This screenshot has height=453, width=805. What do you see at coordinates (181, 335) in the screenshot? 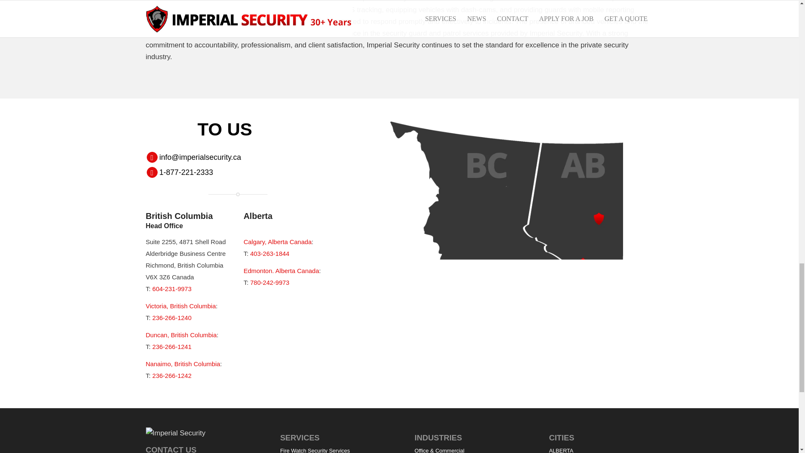
I see `Duncan, British Columbia` at bounding box center [181, 335].